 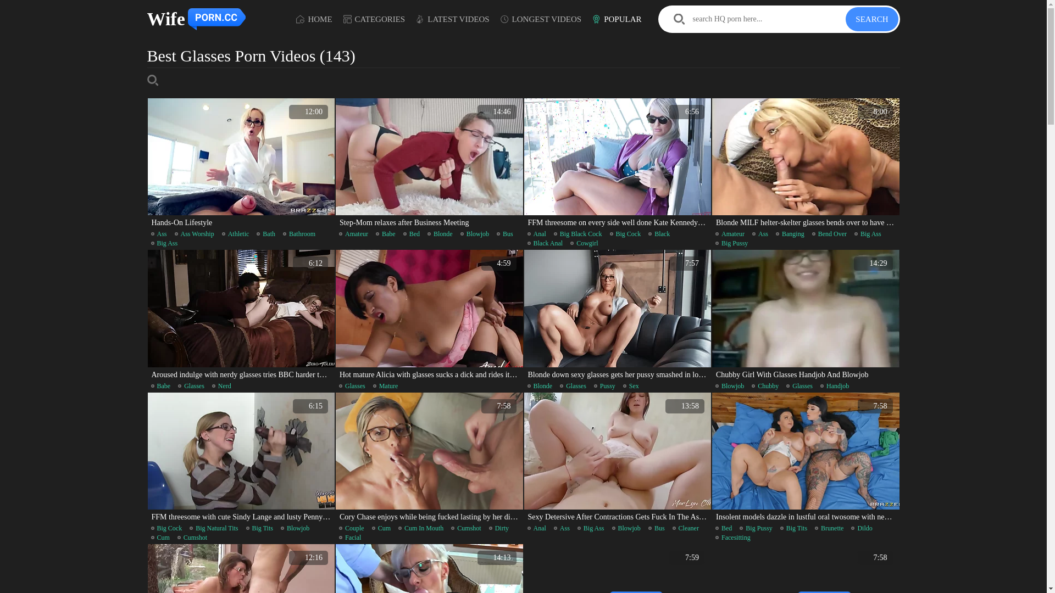 What do you see at coordinates (724, 528) in the screenshot?
I see `Bed` at bounding box center [724, 528].